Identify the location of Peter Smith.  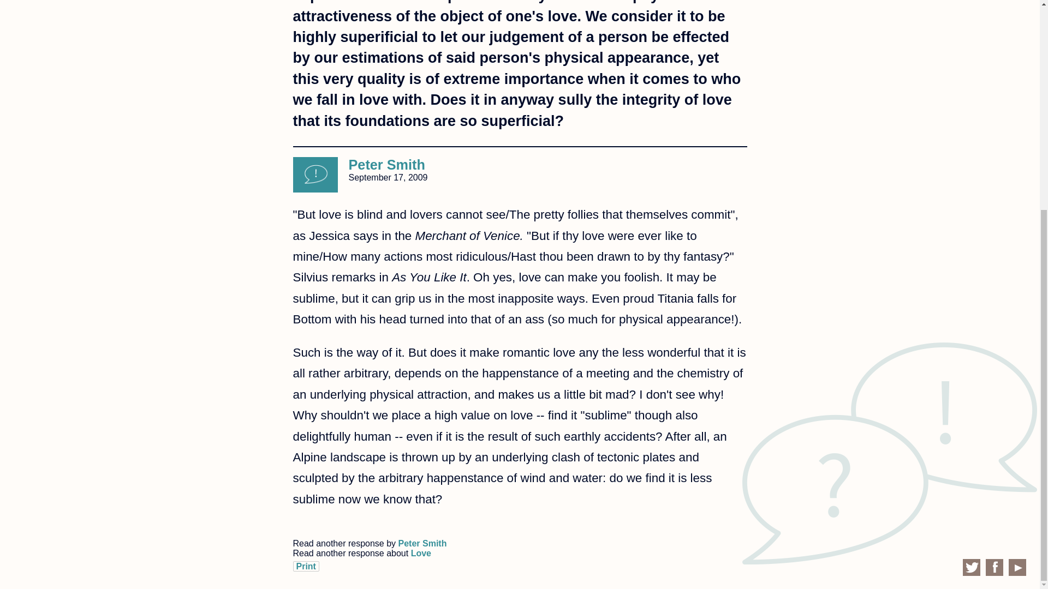
(422, 543).